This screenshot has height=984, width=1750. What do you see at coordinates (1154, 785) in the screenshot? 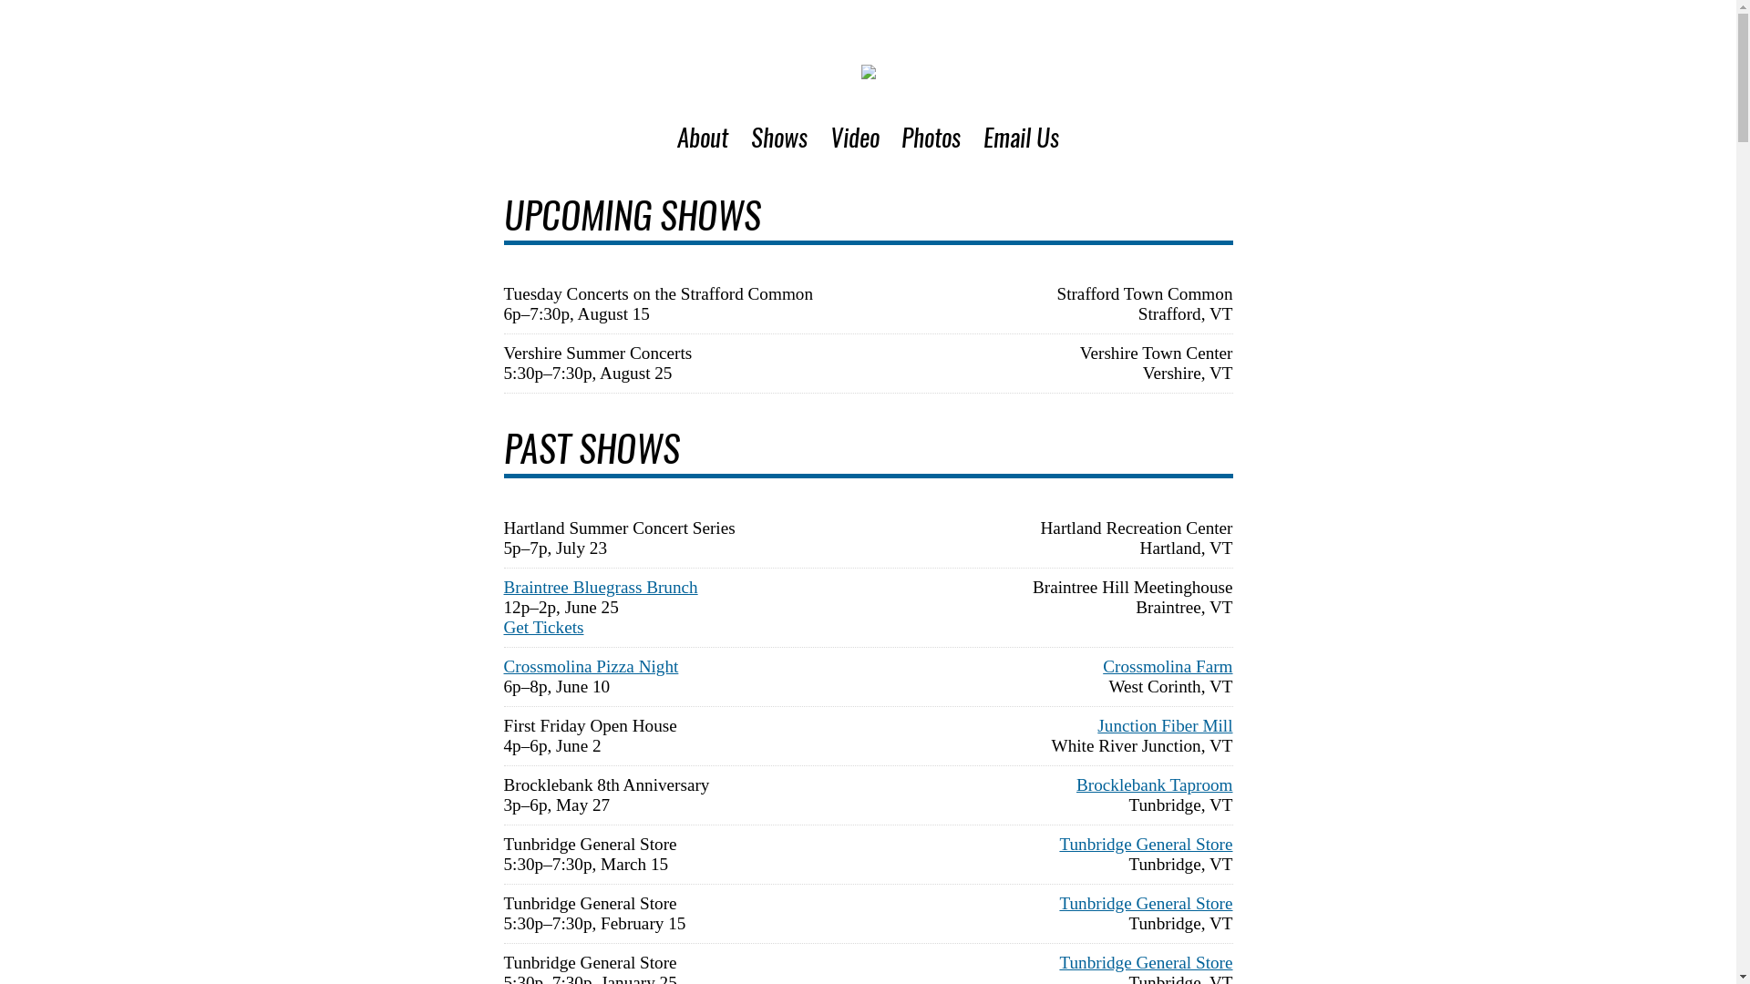
I see `Brocklebank Taproom` at bounding box center [1154, 785].